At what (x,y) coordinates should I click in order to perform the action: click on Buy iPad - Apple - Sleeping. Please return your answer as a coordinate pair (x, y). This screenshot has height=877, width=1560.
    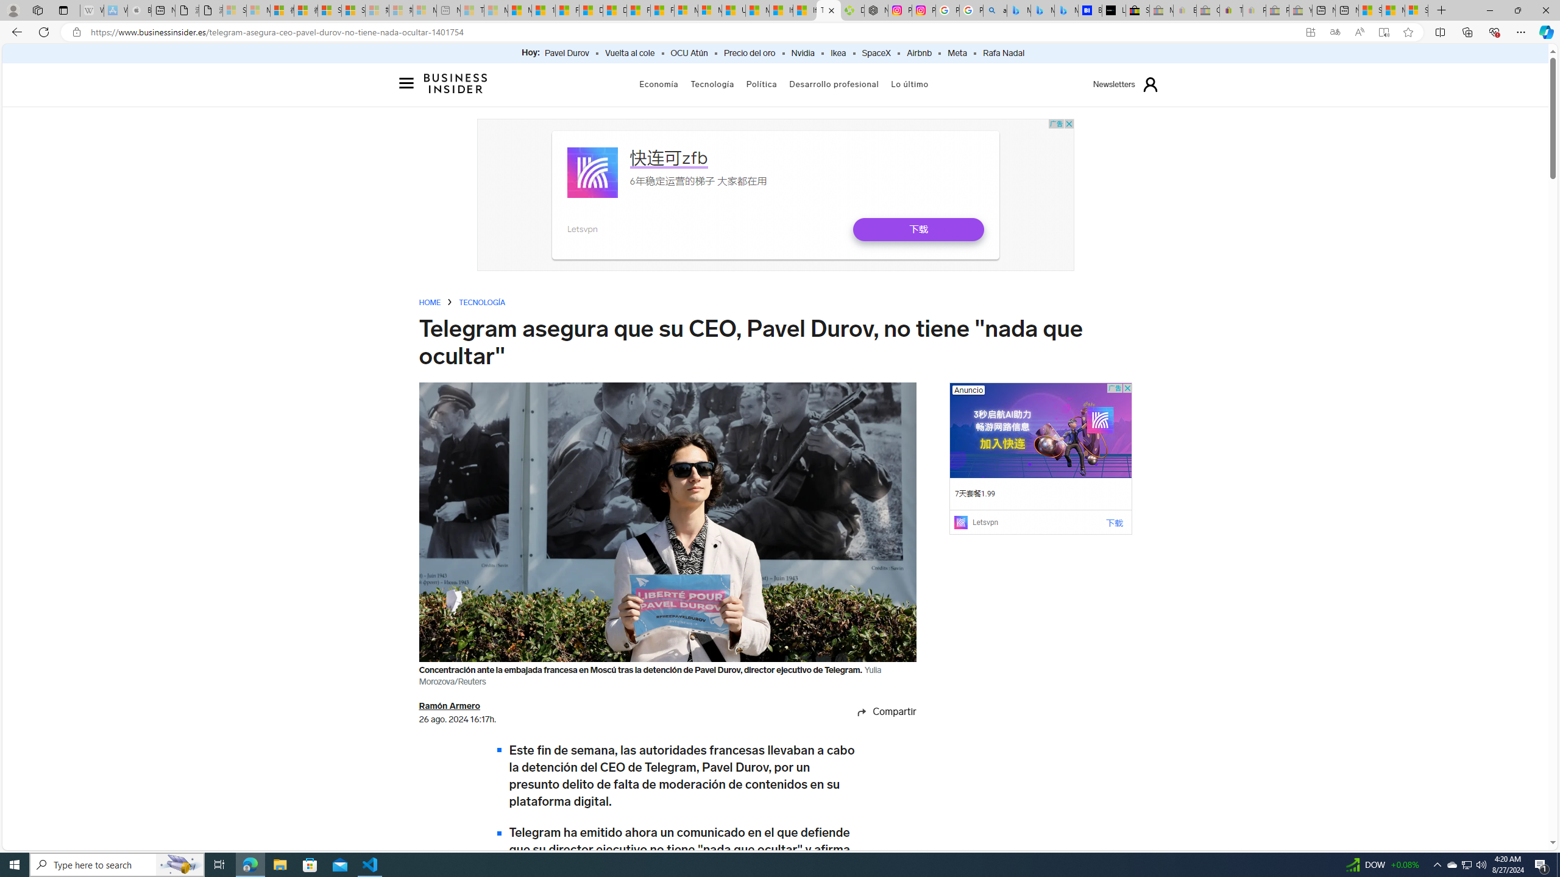
    Looking at the image, I should click on (140, 10).